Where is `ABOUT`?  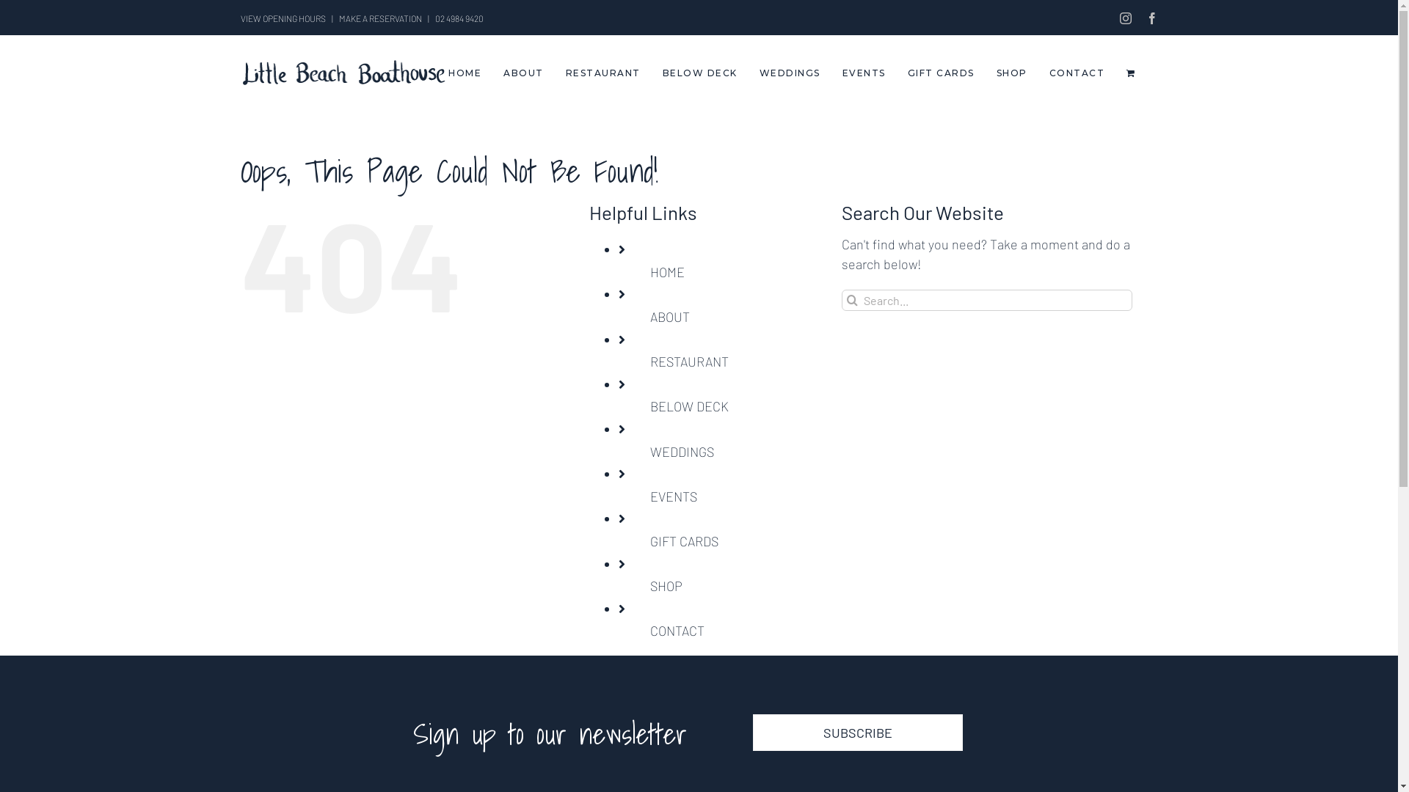
ABOUT is located at coordinates (670, 317).